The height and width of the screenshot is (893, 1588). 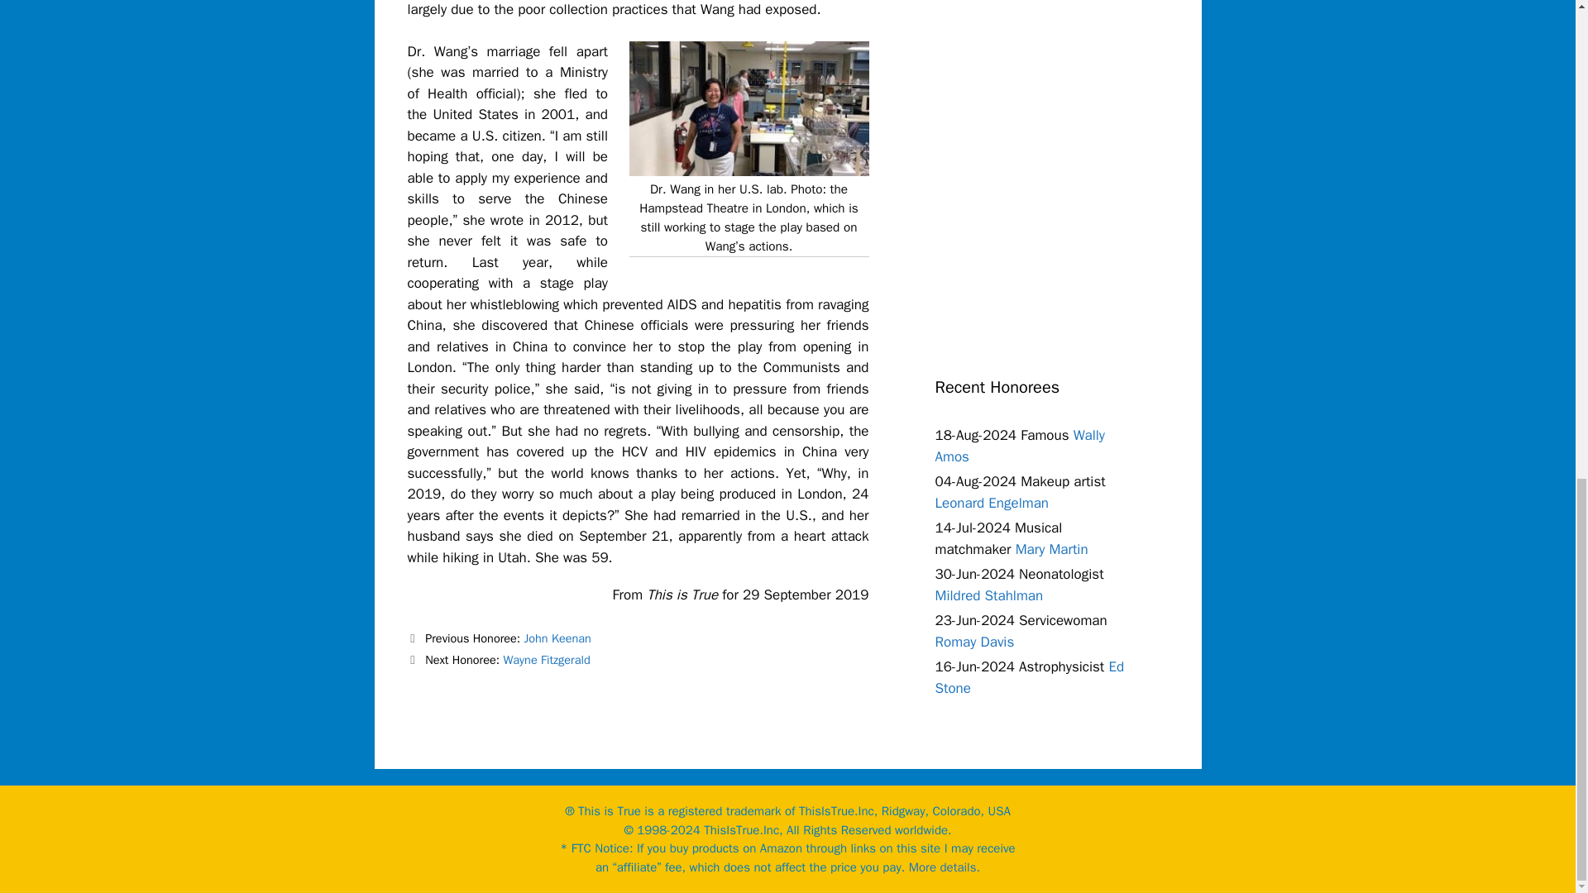 What do you see at coordinates (989, 595) in the screenshot?
I see `Mildred Stahlman` at bounding box center [989, 595].